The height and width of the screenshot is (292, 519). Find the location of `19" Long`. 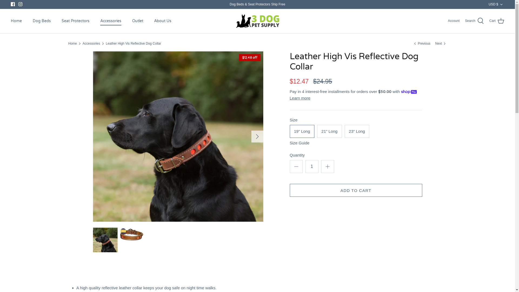

19" Long is located at coordinates (302, 131).